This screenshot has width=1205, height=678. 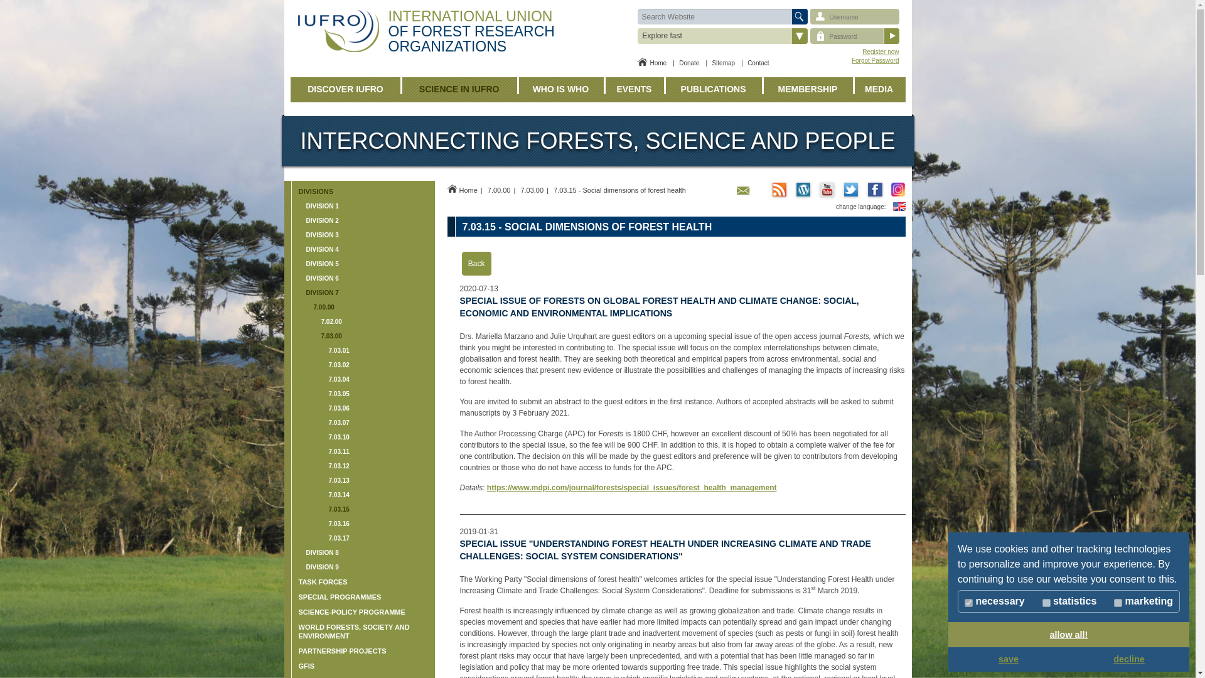 What do you see at coordinates (652, 63) in the screenshot?
I see `Home` at bounding box center [652, 63].